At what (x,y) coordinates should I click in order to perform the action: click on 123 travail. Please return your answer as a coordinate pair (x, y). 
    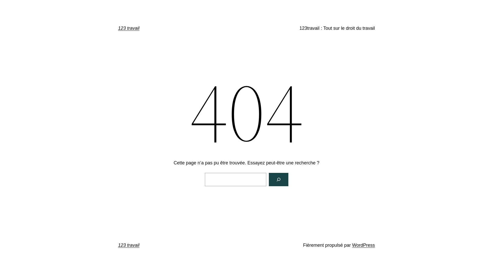
    Looking at the image, I should click on (129, 245).